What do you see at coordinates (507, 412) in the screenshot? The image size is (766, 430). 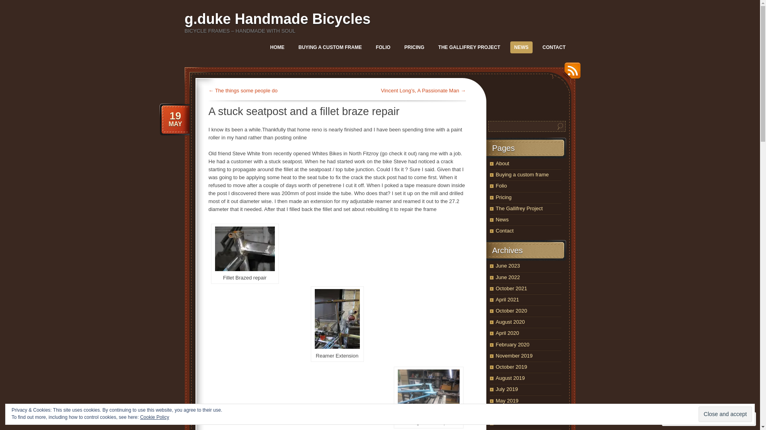 I see `April 2019` at bounding box center [507, 412].